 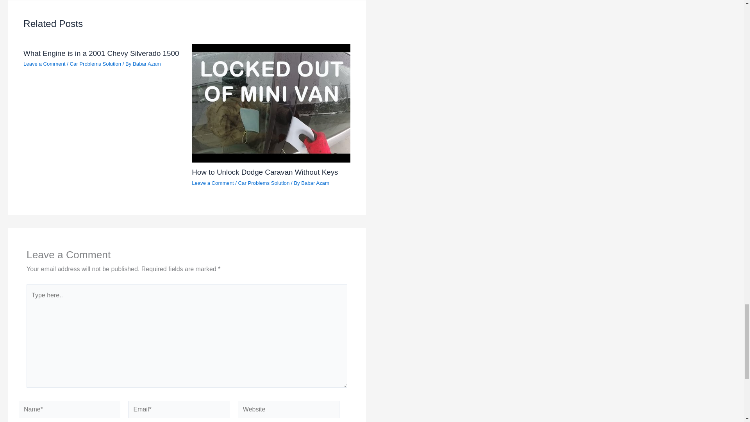 I want to click on Leave a Comment, so click(x=213, y=183).